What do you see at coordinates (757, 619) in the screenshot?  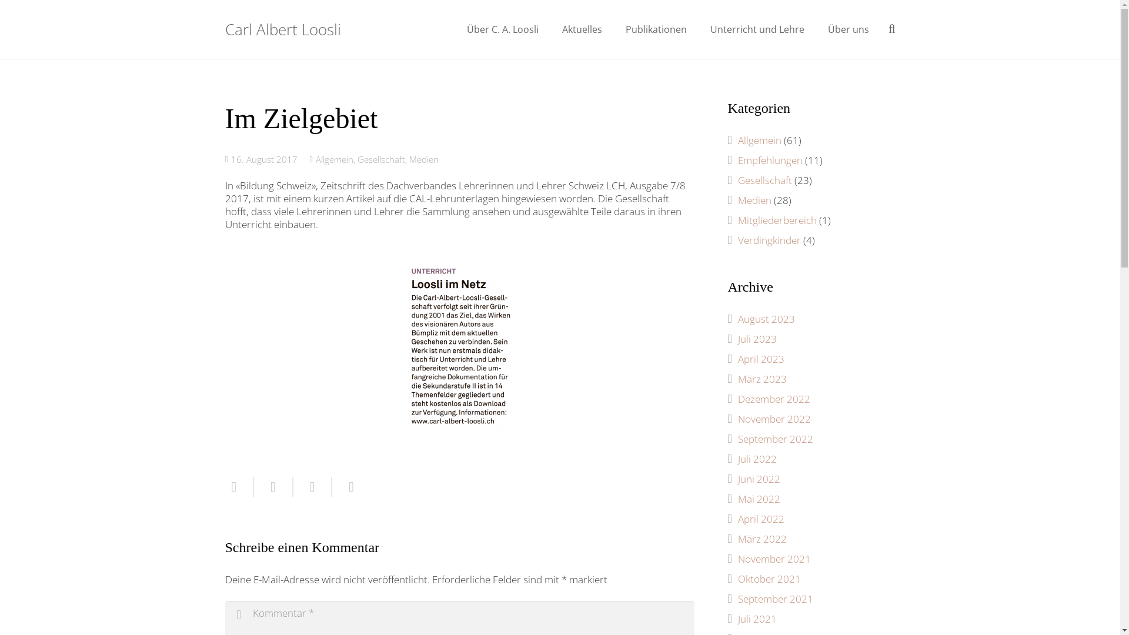 I see `Juli 2021` at bounding box center [757, 619].